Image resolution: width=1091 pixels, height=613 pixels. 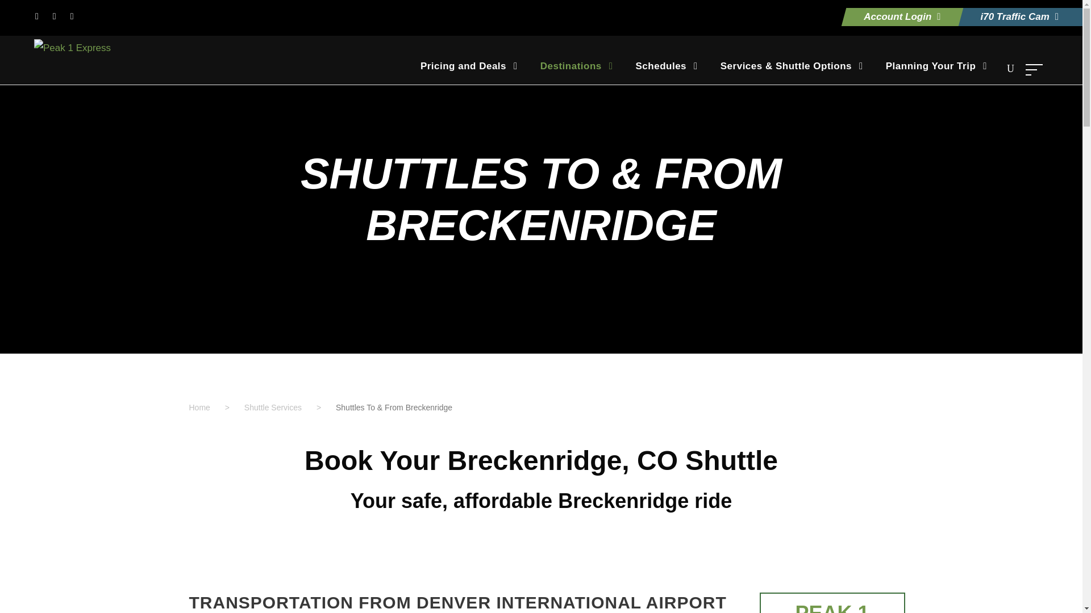 I want to click on Go to Peak 1 Express., so click(x=199, y=407).